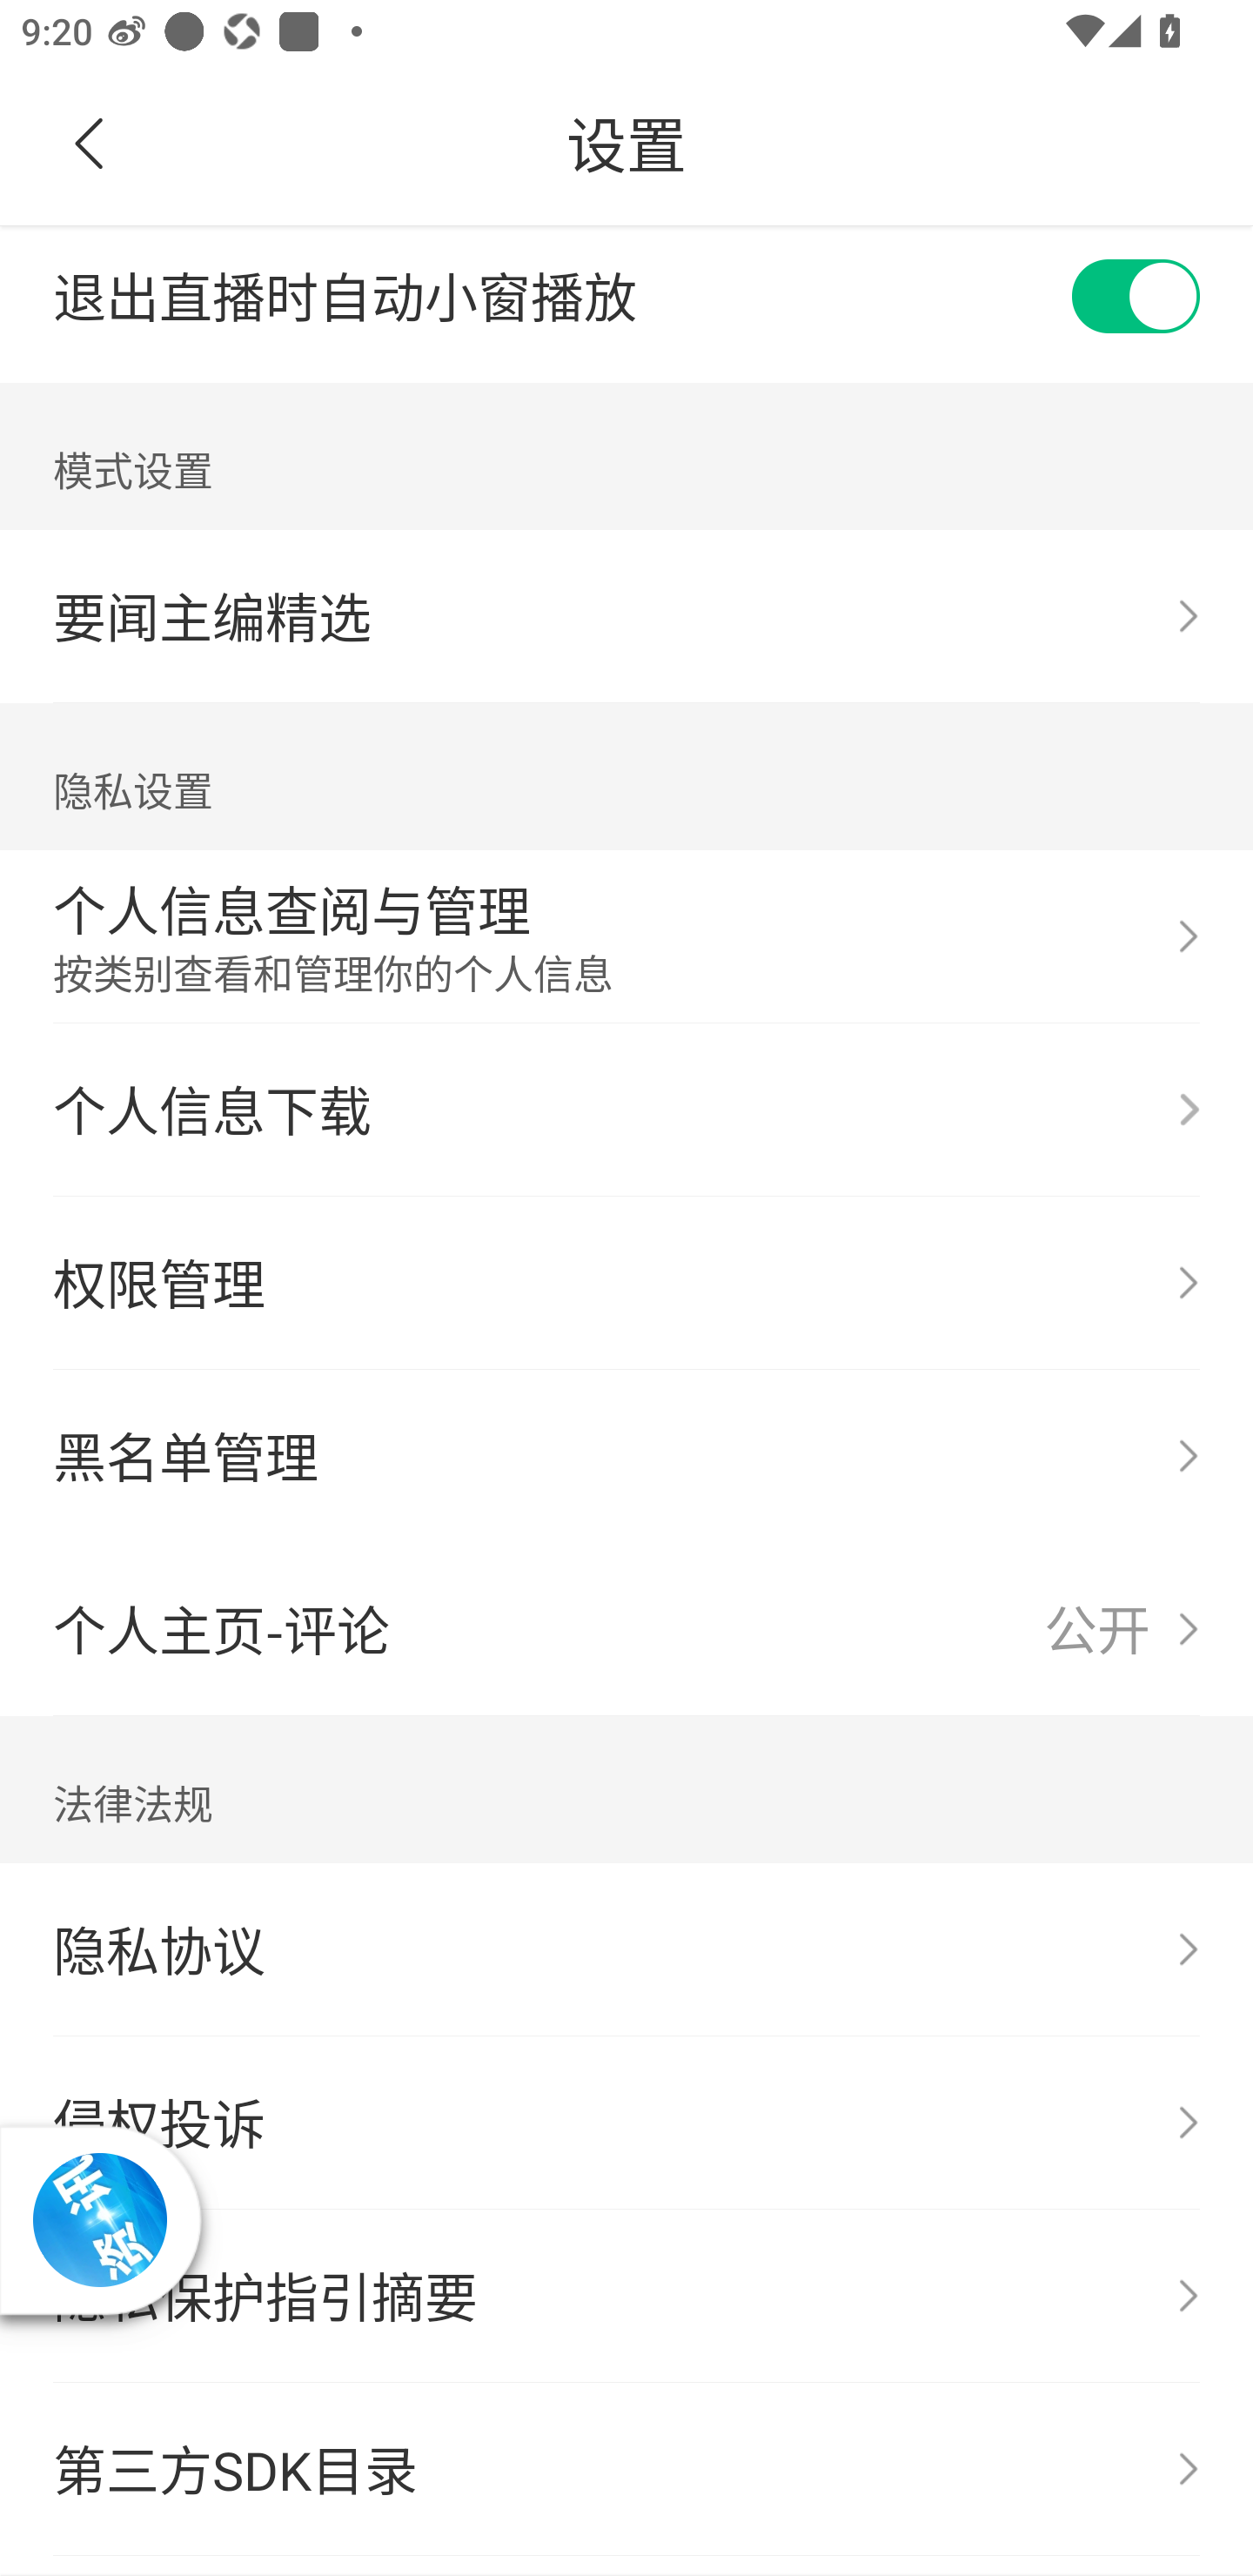  I want to click on 侵权投诉, so click(626, 2123).